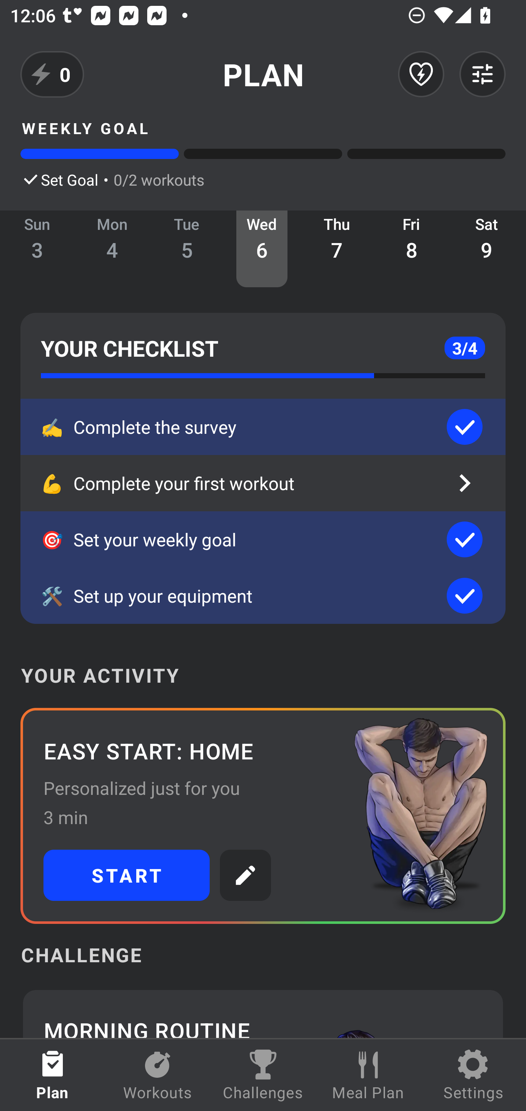  What do you see at coordinates (37, 249) in the screenshot?
I see `Sun 3` at bounding box center [37, 249].